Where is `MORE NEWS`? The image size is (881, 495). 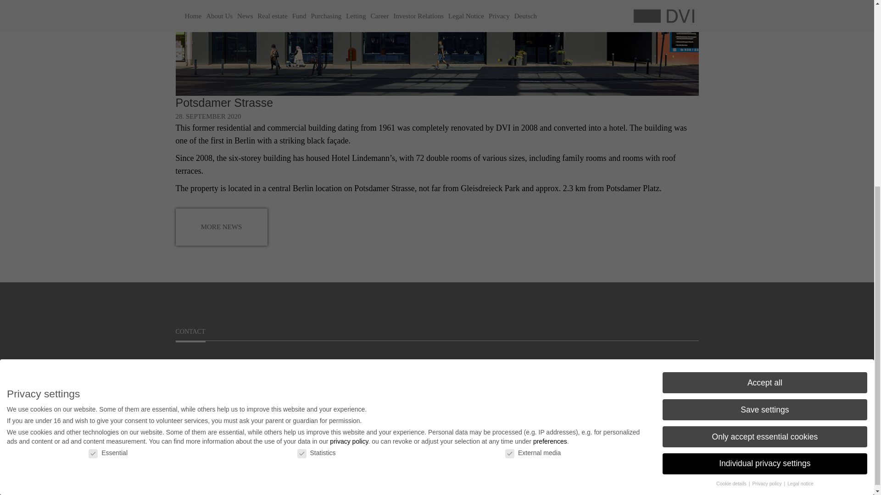 MORE NEWS is located at coordinates (221, 226).